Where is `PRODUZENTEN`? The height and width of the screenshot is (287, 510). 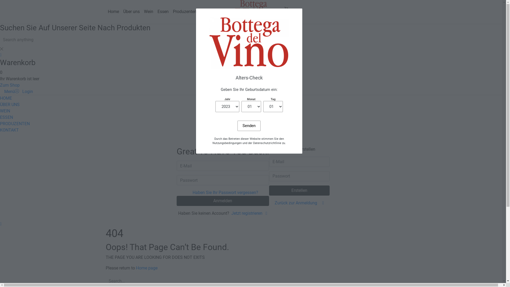 PRODUZENTEN is located at coordinates (15, 124).